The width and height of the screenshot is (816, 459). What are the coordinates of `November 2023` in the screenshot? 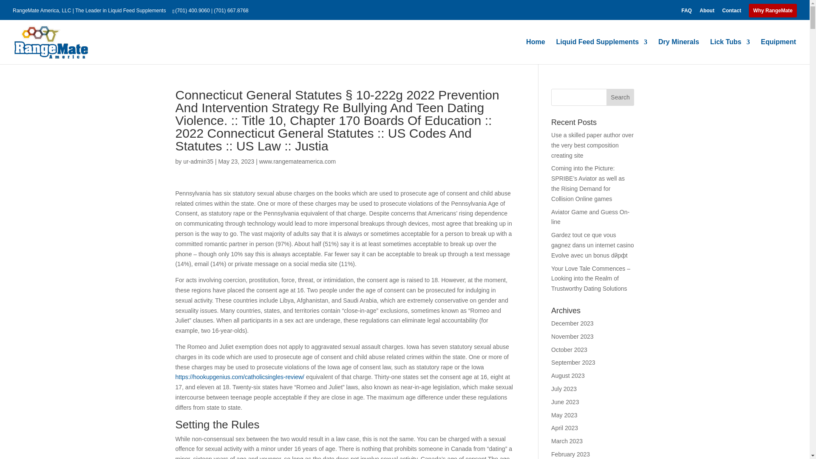 It's located at (572, 337).